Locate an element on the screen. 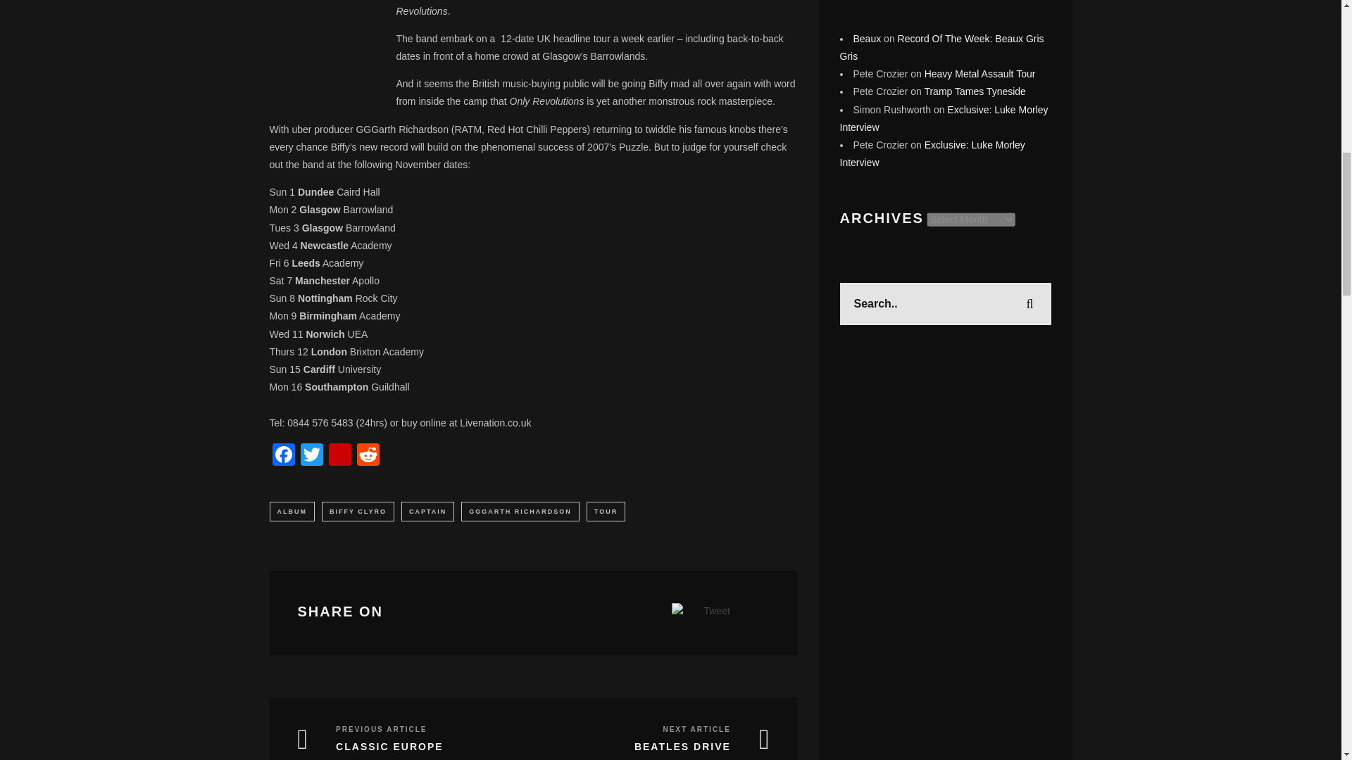 This screenshot has width=1352, height=760. biffyclyronew2 is located at coordinates (321, 36).